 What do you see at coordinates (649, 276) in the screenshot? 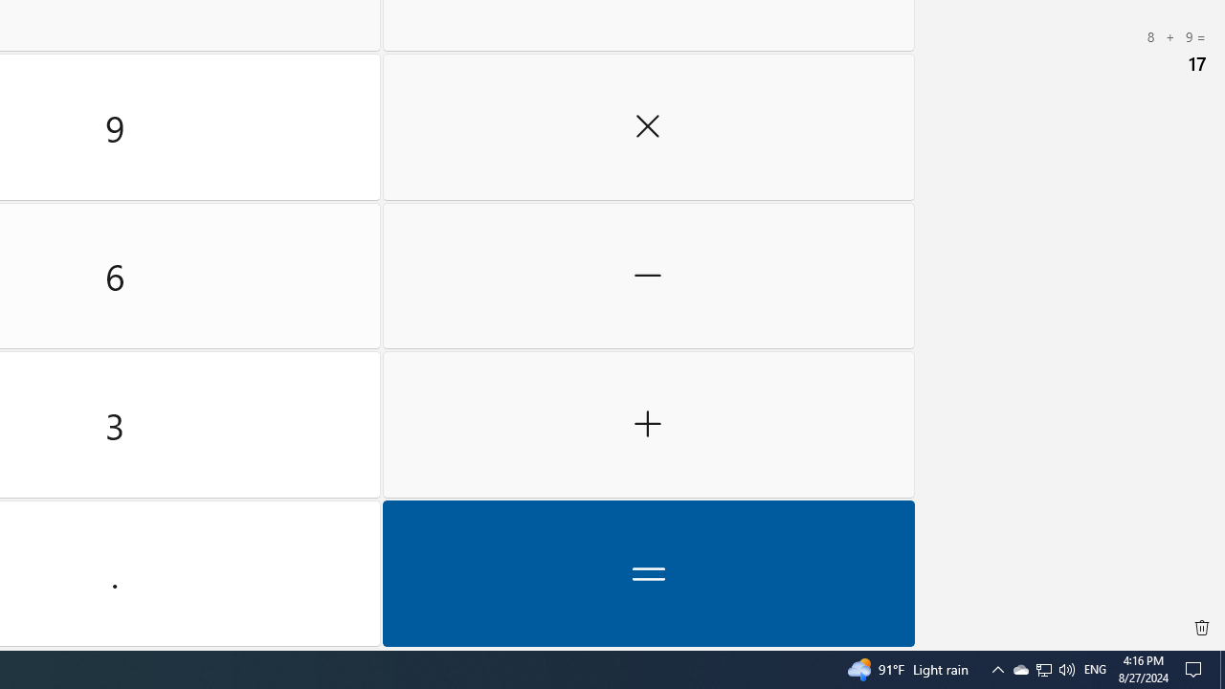
I see `Minus` at bounding box center [649, 276].